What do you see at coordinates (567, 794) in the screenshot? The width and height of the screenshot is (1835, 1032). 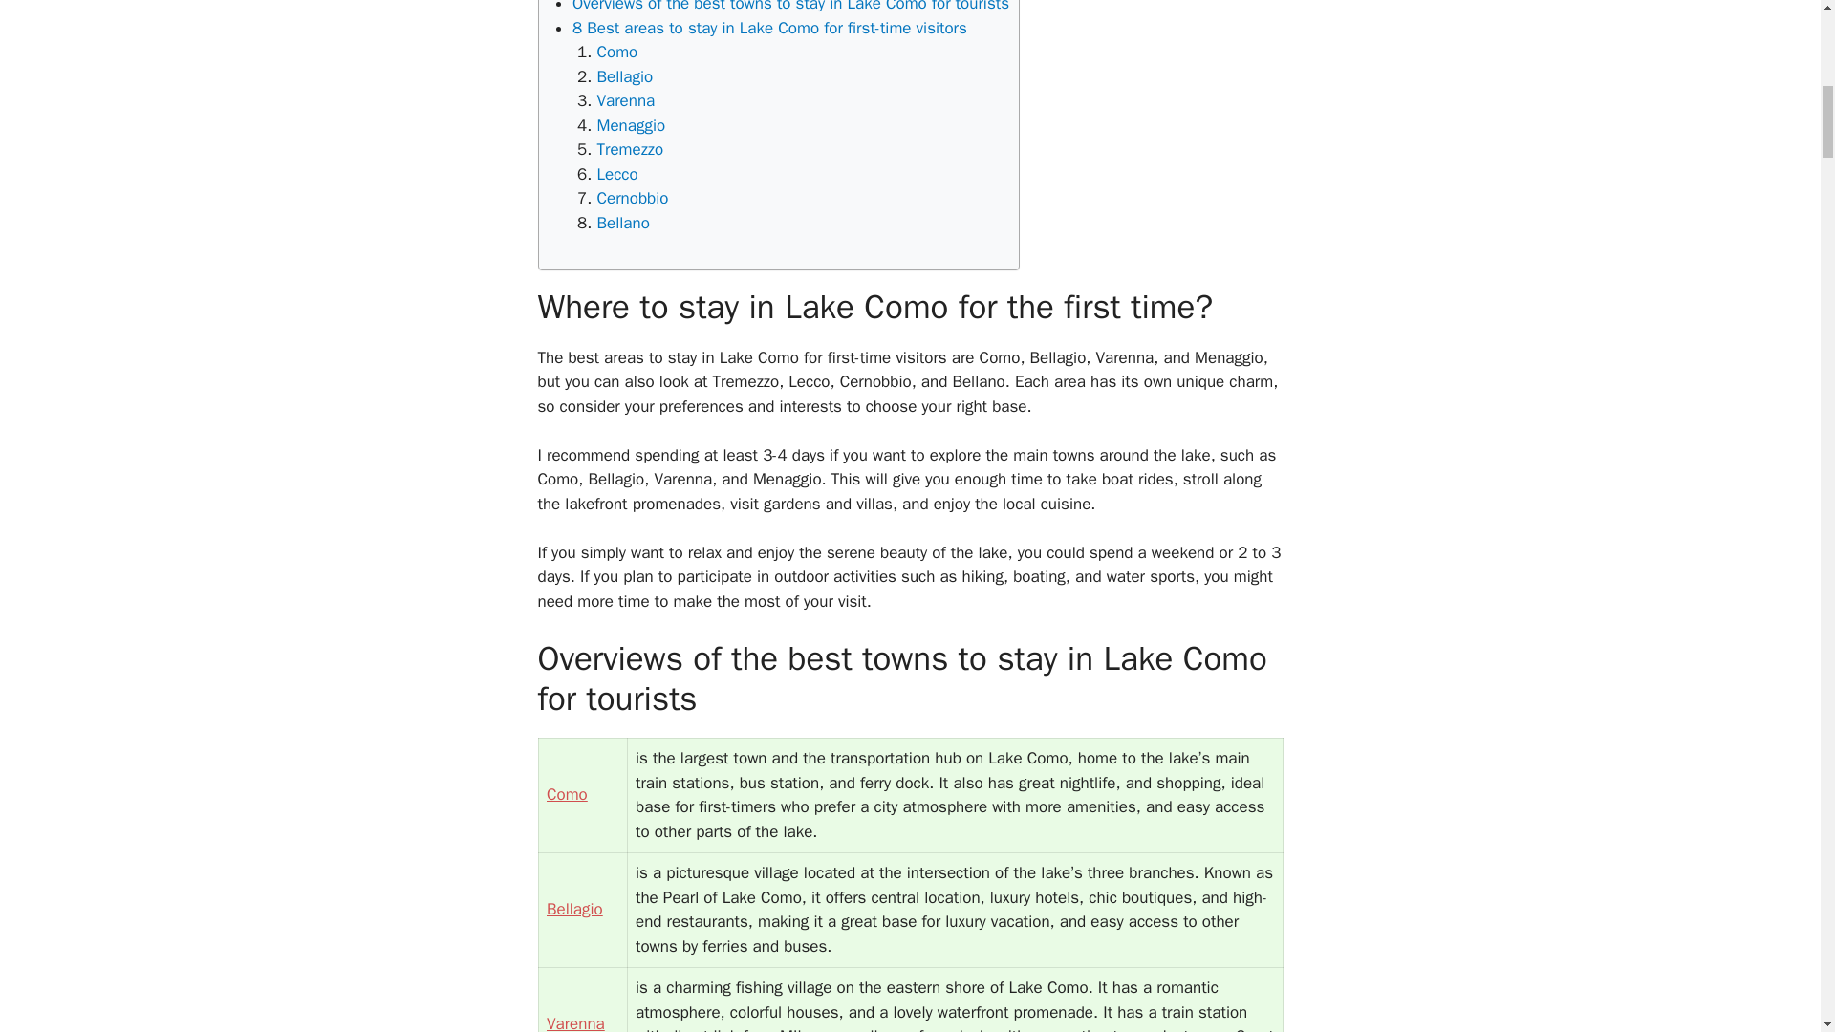 I see `Como` at bounding box center [567, 794].